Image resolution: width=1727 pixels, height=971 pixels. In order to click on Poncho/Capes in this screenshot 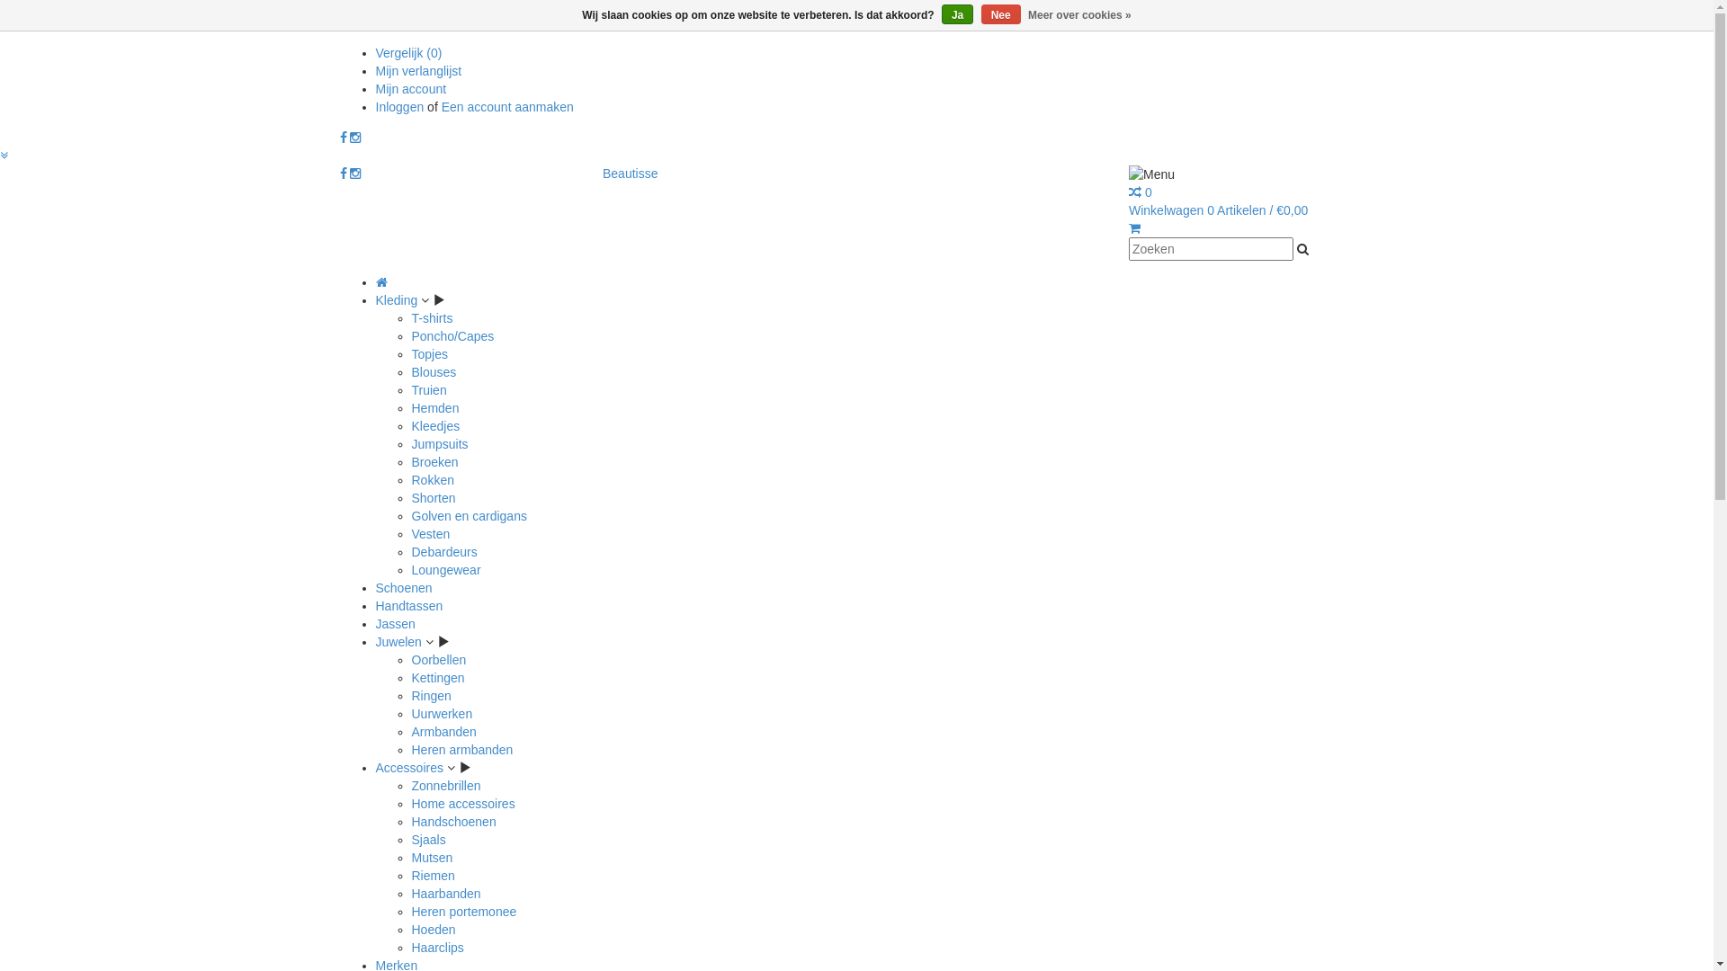, I will do `click(453, 336)`.